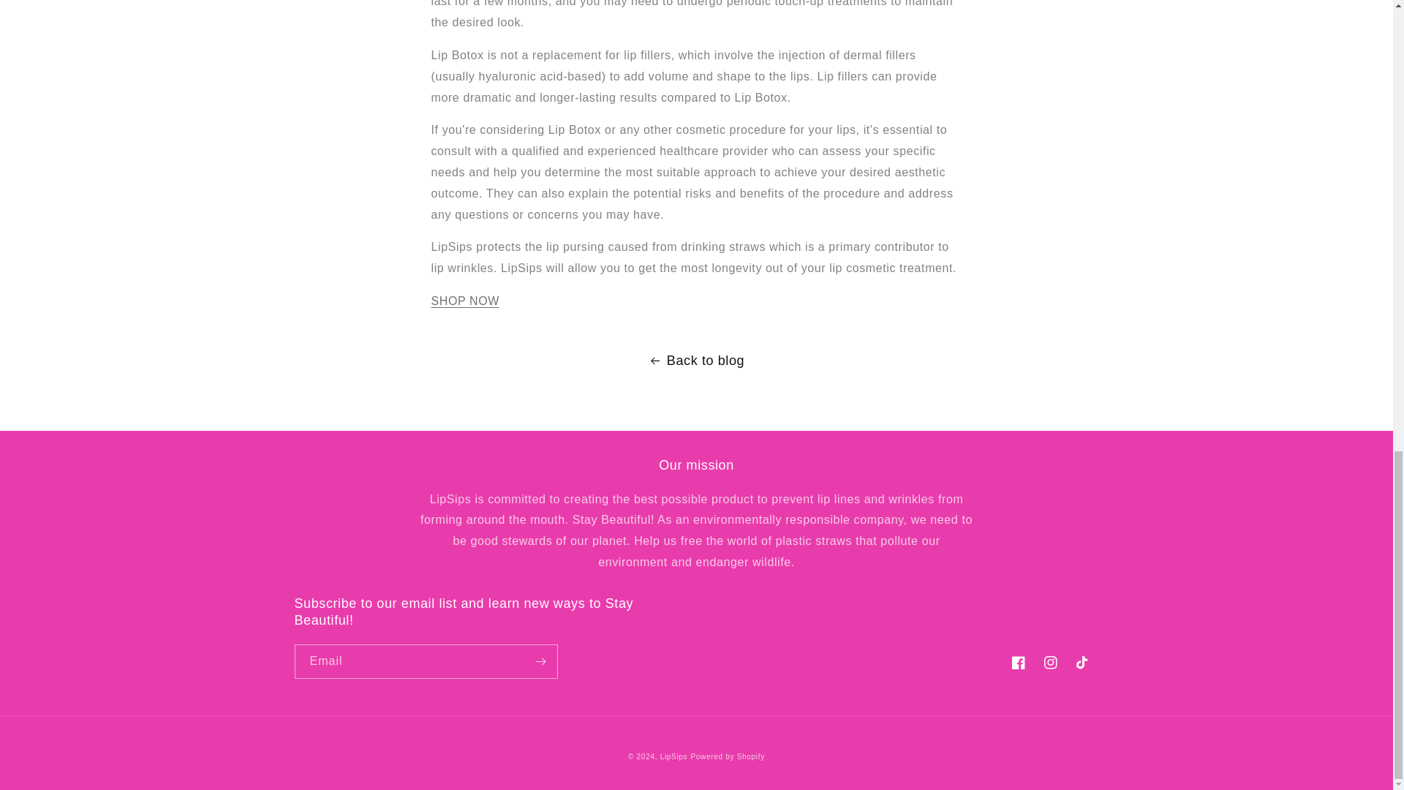 The width and height of the screenshot is (1404, 790). What do you see at coordinates (1018, 663) in the screenshot?
I see `Facebook` at bounding box center [1018, 663].